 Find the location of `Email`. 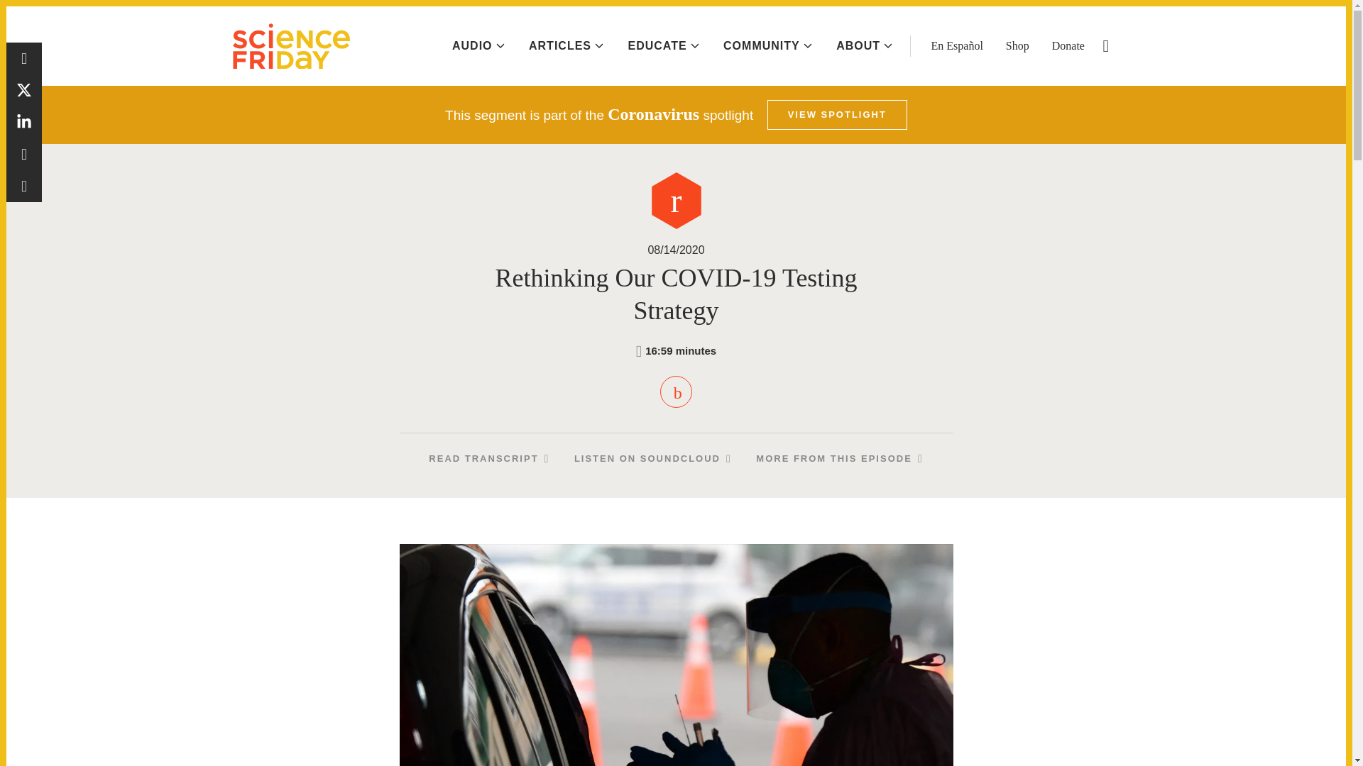

Email is located at coordinates (24, 186).